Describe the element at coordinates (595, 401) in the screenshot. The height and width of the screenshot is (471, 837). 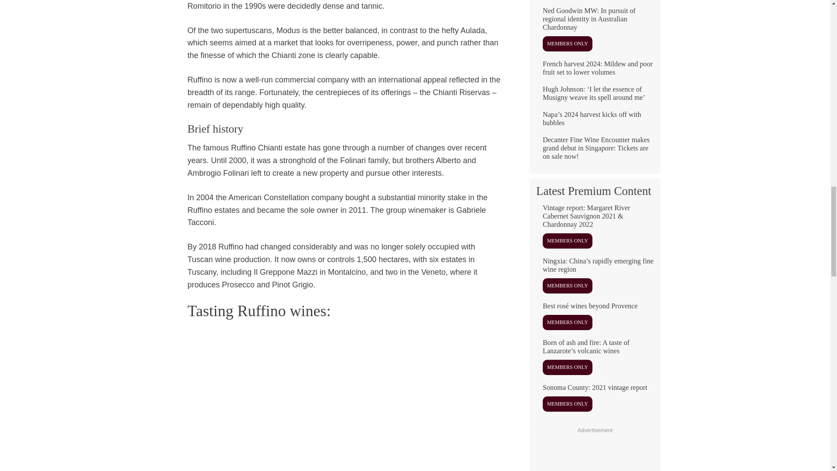
I see `Sonoma County: 2021 vintage report` at that location.